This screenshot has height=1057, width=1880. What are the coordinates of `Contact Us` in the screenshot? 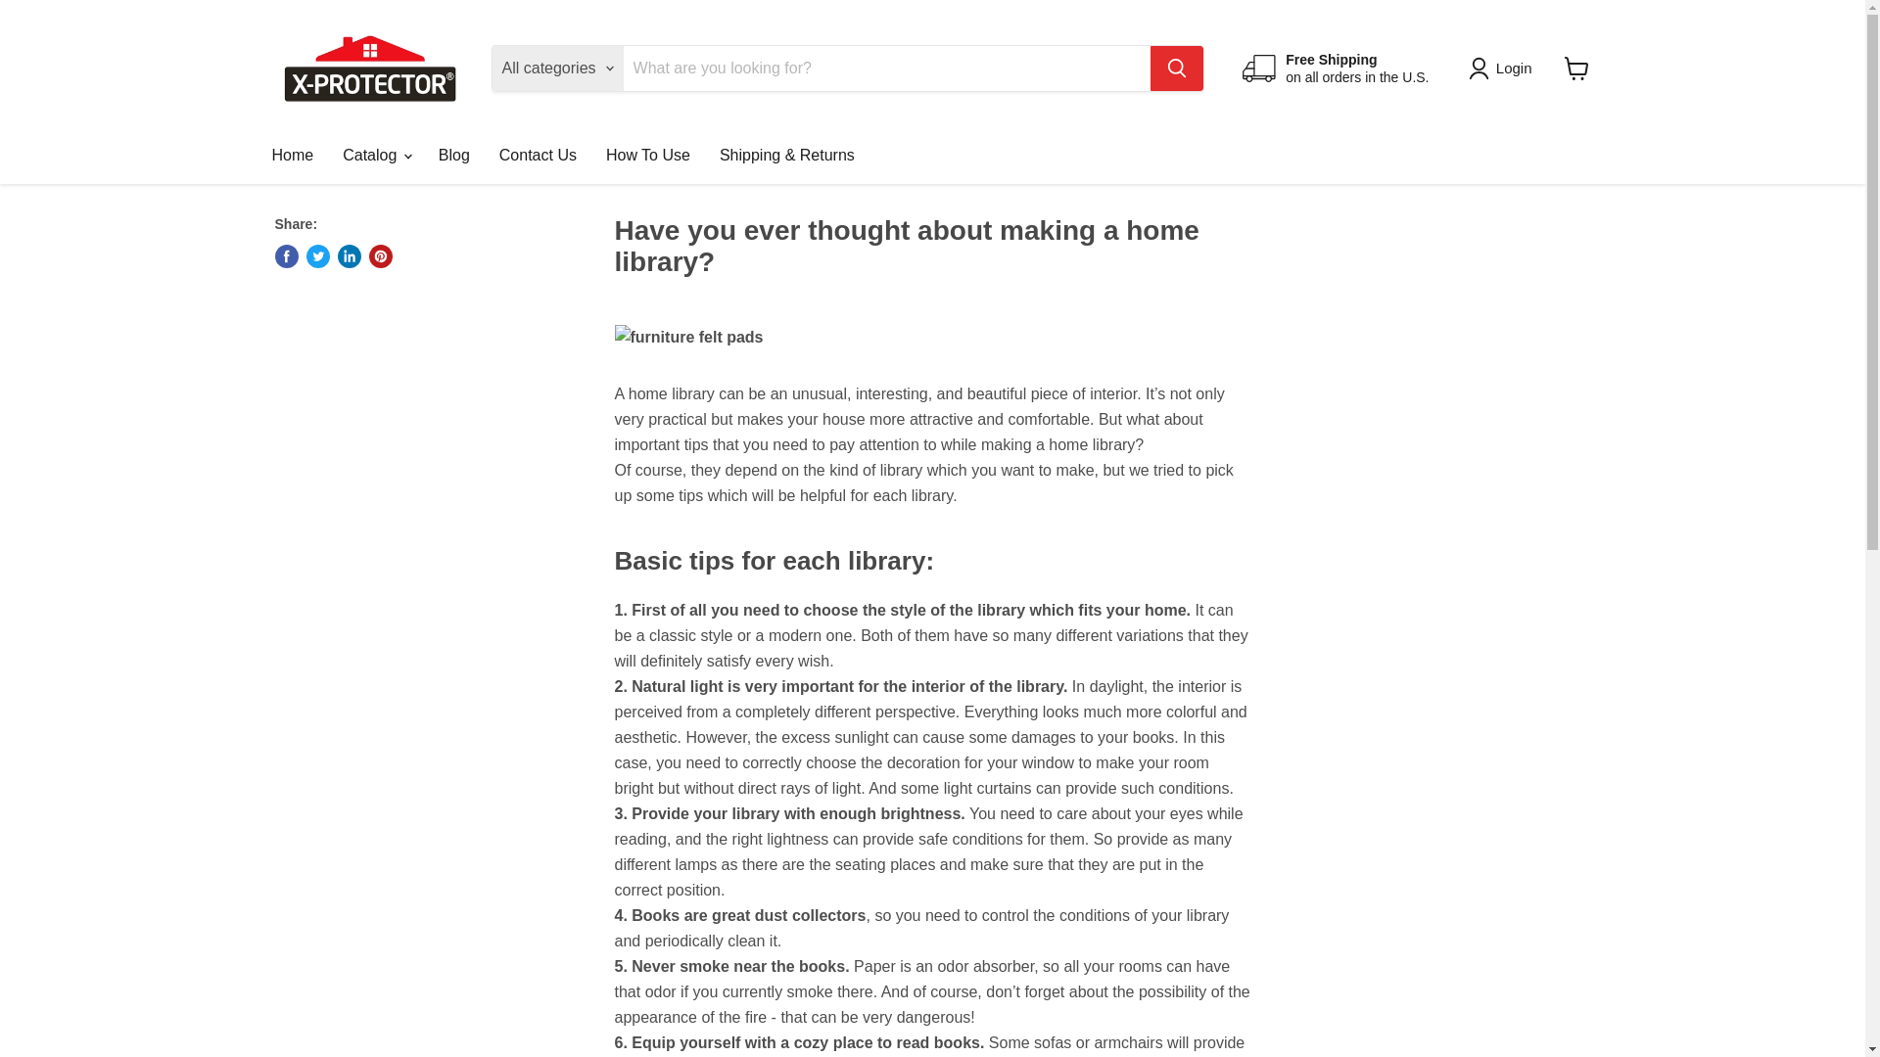 It's located at (539, 156).